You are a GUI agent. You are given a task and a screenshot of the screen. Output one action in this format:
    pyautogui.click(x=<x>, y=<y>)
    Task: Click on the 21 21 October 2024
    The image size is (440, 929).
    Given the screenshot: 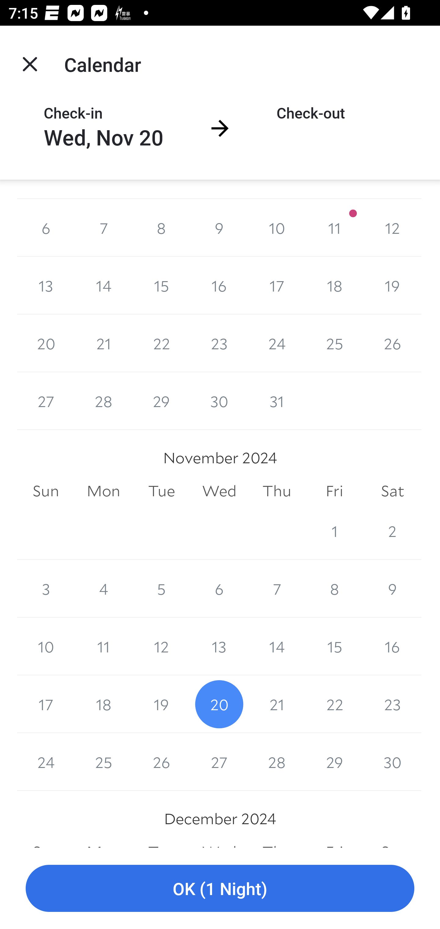 What is the action you would take?
    pyautogui.click(x=103, y=343)
    